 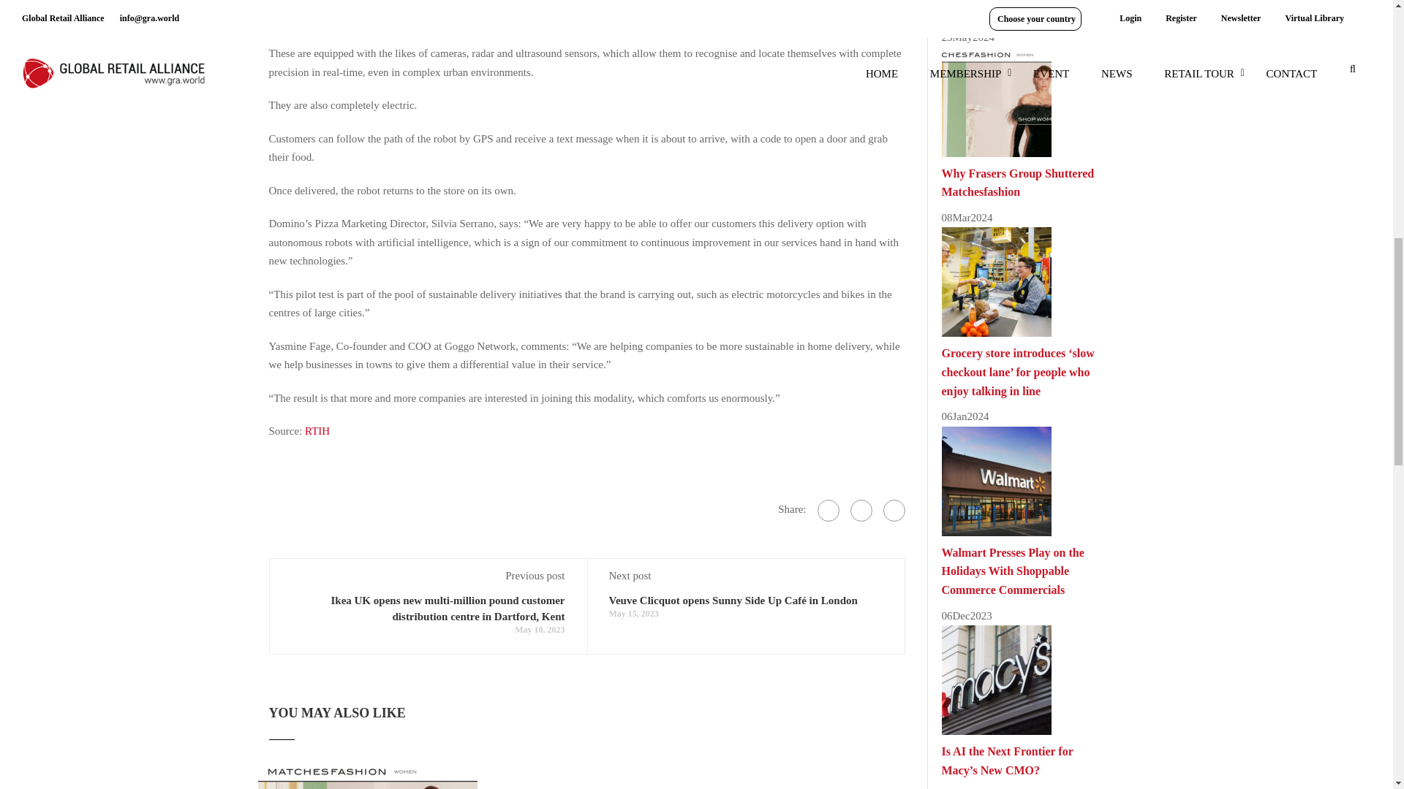 What do you see at coordinates (367, 775) in the screenshot?
I see `matchesfashion` at bounding box center [367, 775].